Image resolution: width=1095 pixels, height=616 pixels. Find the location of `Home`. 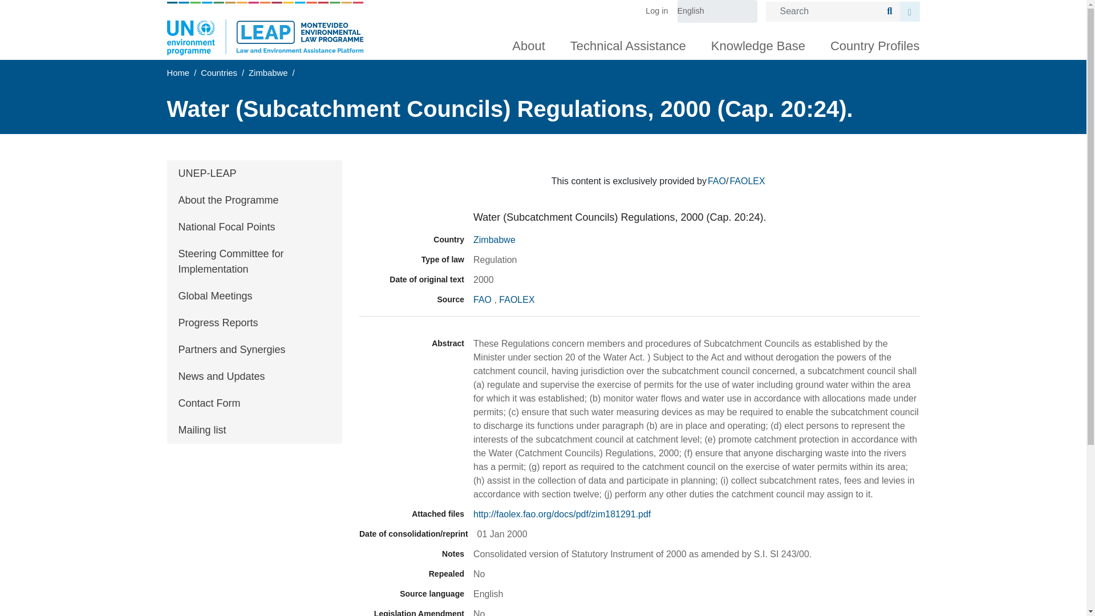

Home is located at coordinates (265, 29).